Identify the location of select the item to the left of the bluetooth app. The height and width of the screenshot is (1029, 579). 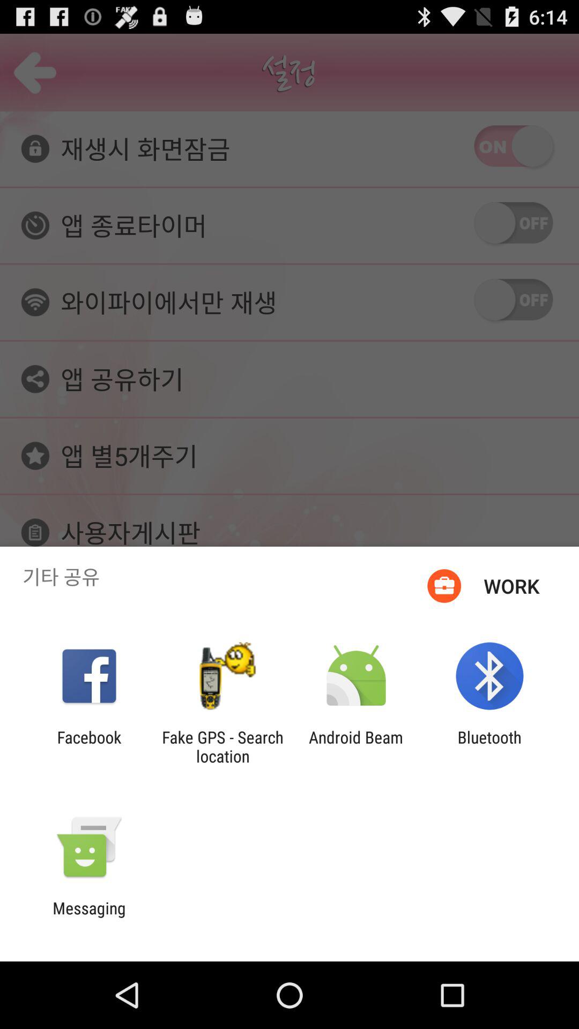
(356, 747).